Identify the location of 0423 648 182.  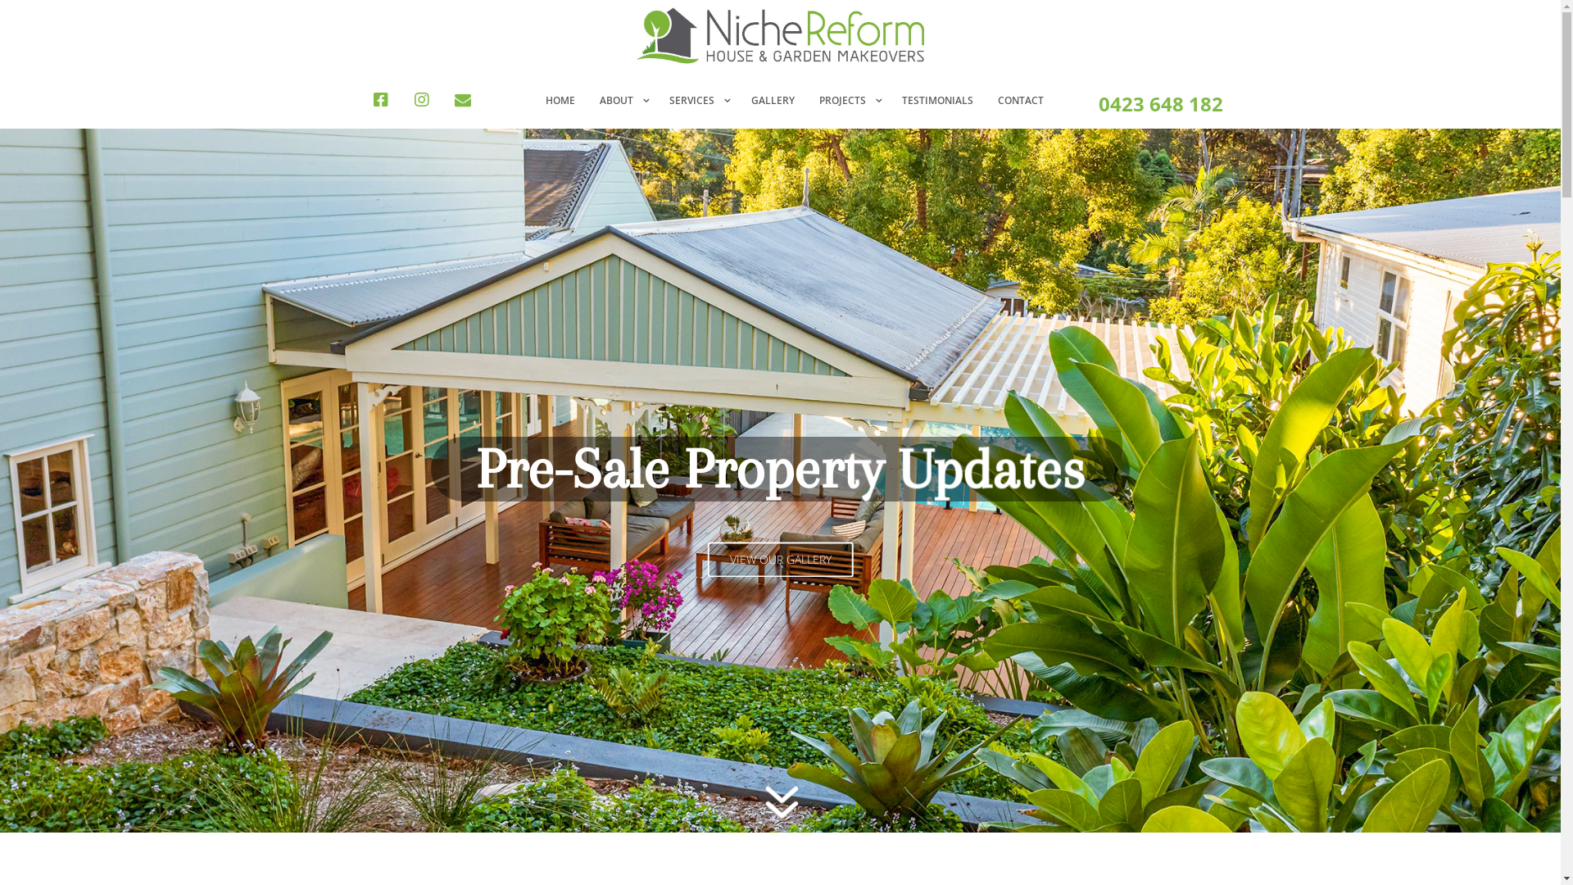
(1160, 103).